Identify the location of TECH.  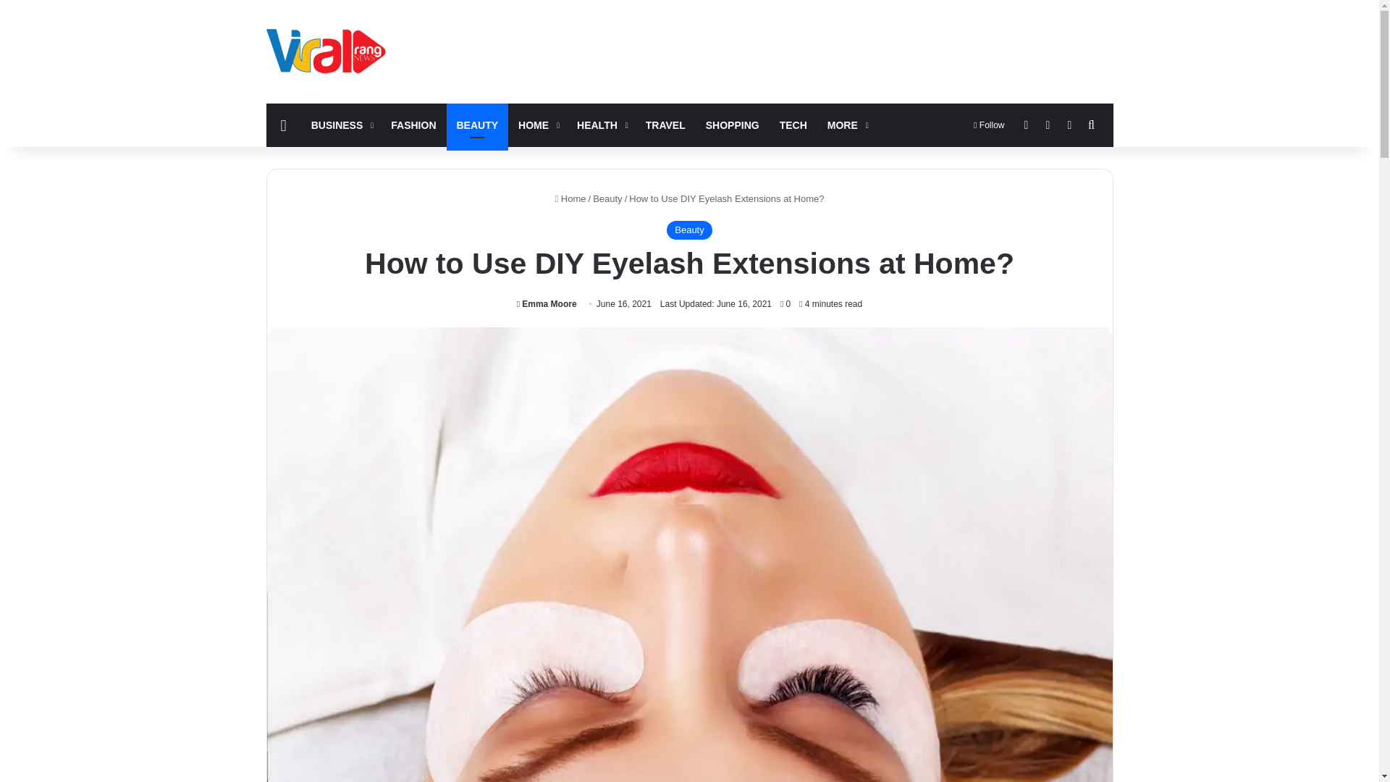
(793, 125).